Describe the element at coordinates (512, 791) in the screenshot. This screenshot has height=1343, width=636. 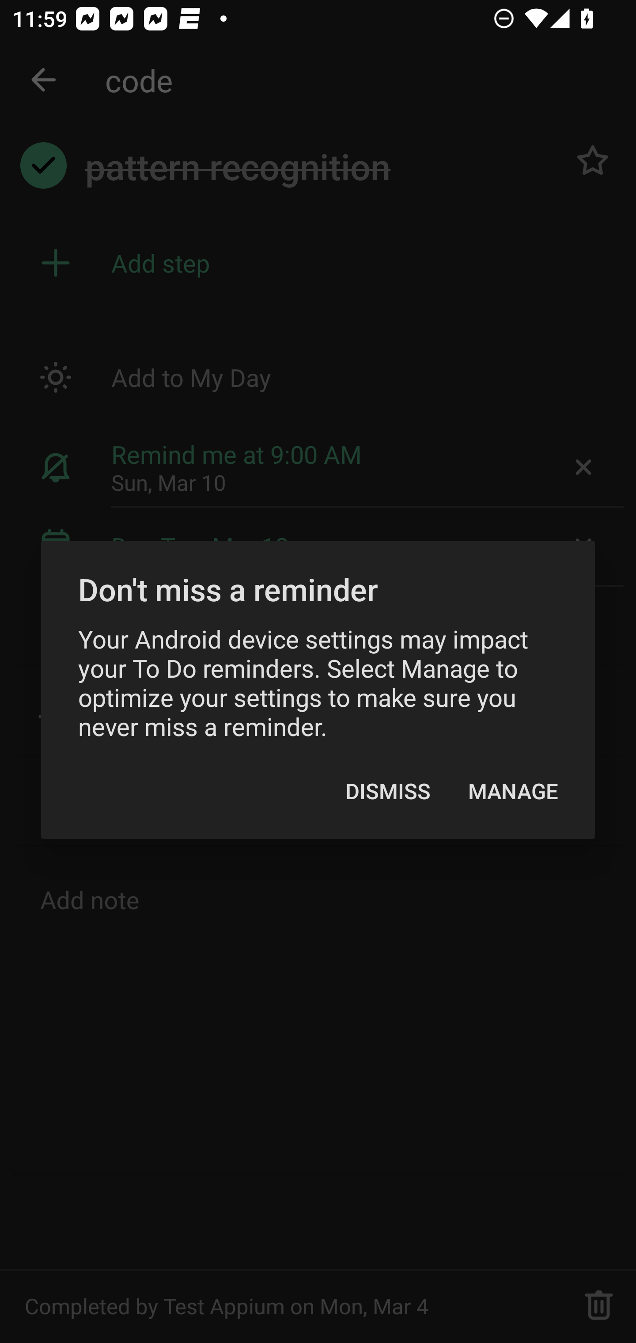
I see `MANAGE` at that location.